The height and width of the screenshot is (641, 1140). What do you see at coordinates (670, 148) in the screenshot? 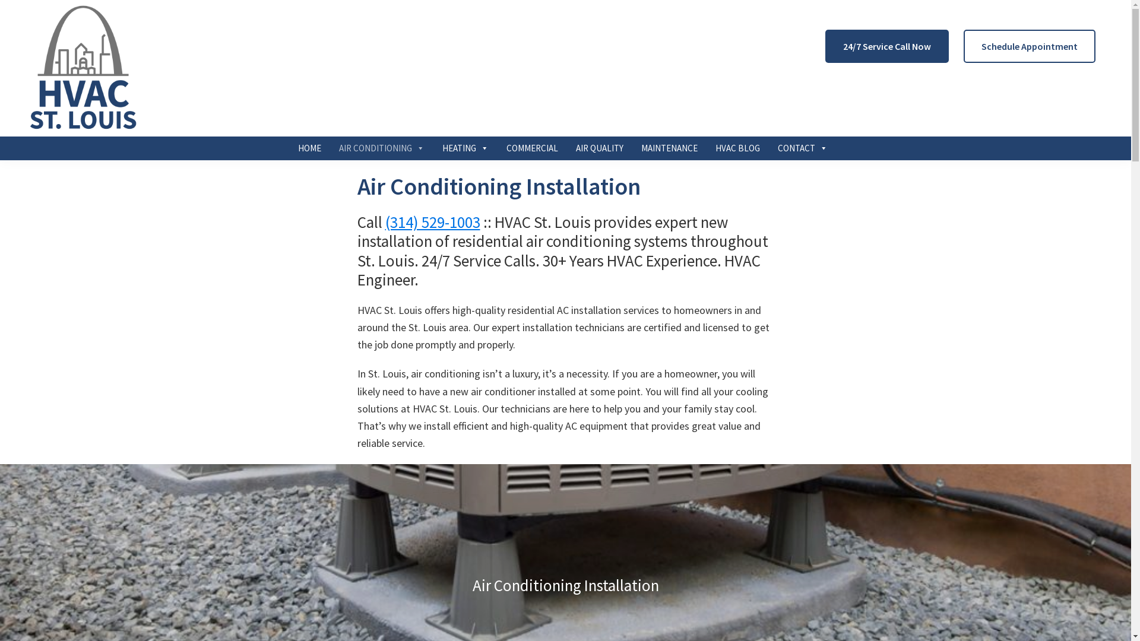
I see `MAINTENANCE` at bounding box center [670, 148].